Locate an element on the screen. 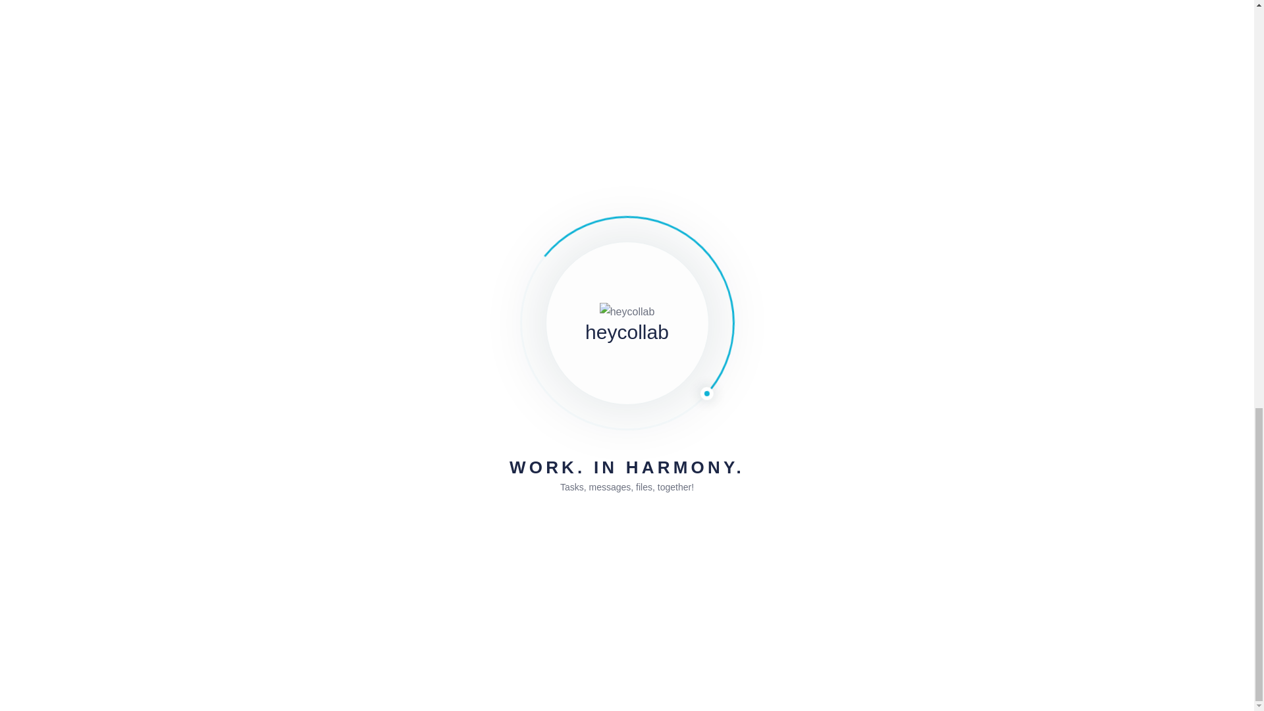 The height and width of the screenshot is (711, 1264). No votes yet is located at coordinates (862, 580).